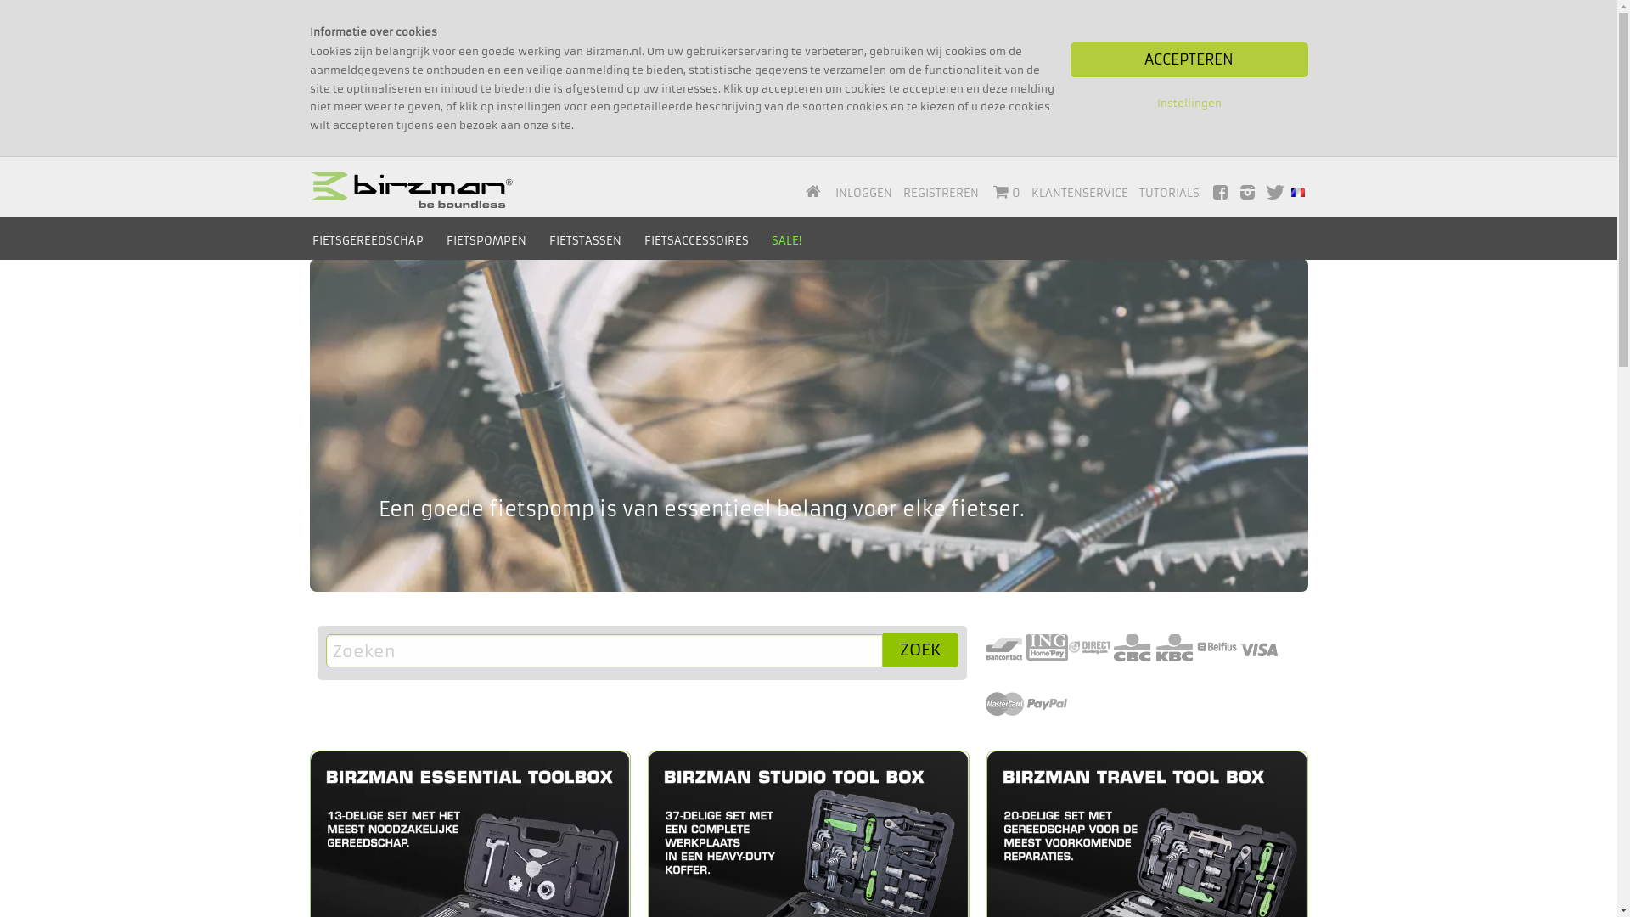  Describe the element at coordinates (470, 888) in the screenshot. I see `Birzman Essential Toolbox ` at that location.